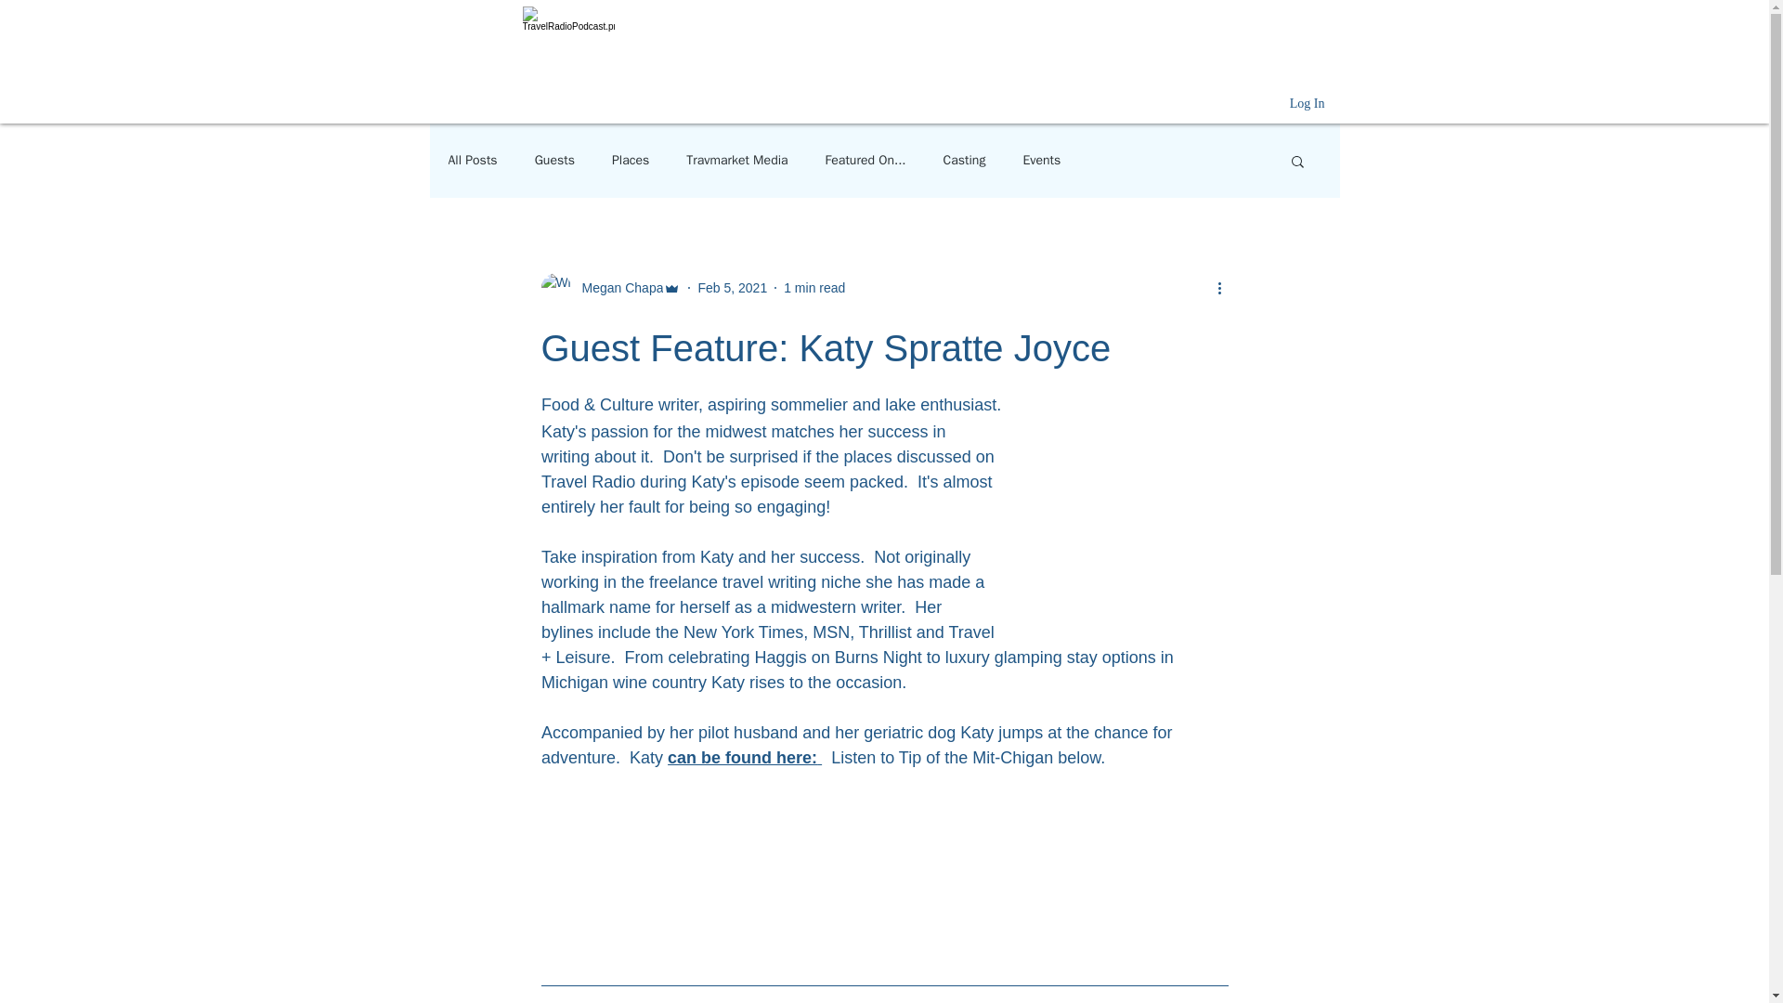 This screenshot has width=1783, height=1003. What do you see at coordinates (554, 161) in the screenshot?
I see `Guests` at bounding box center [554, 161].